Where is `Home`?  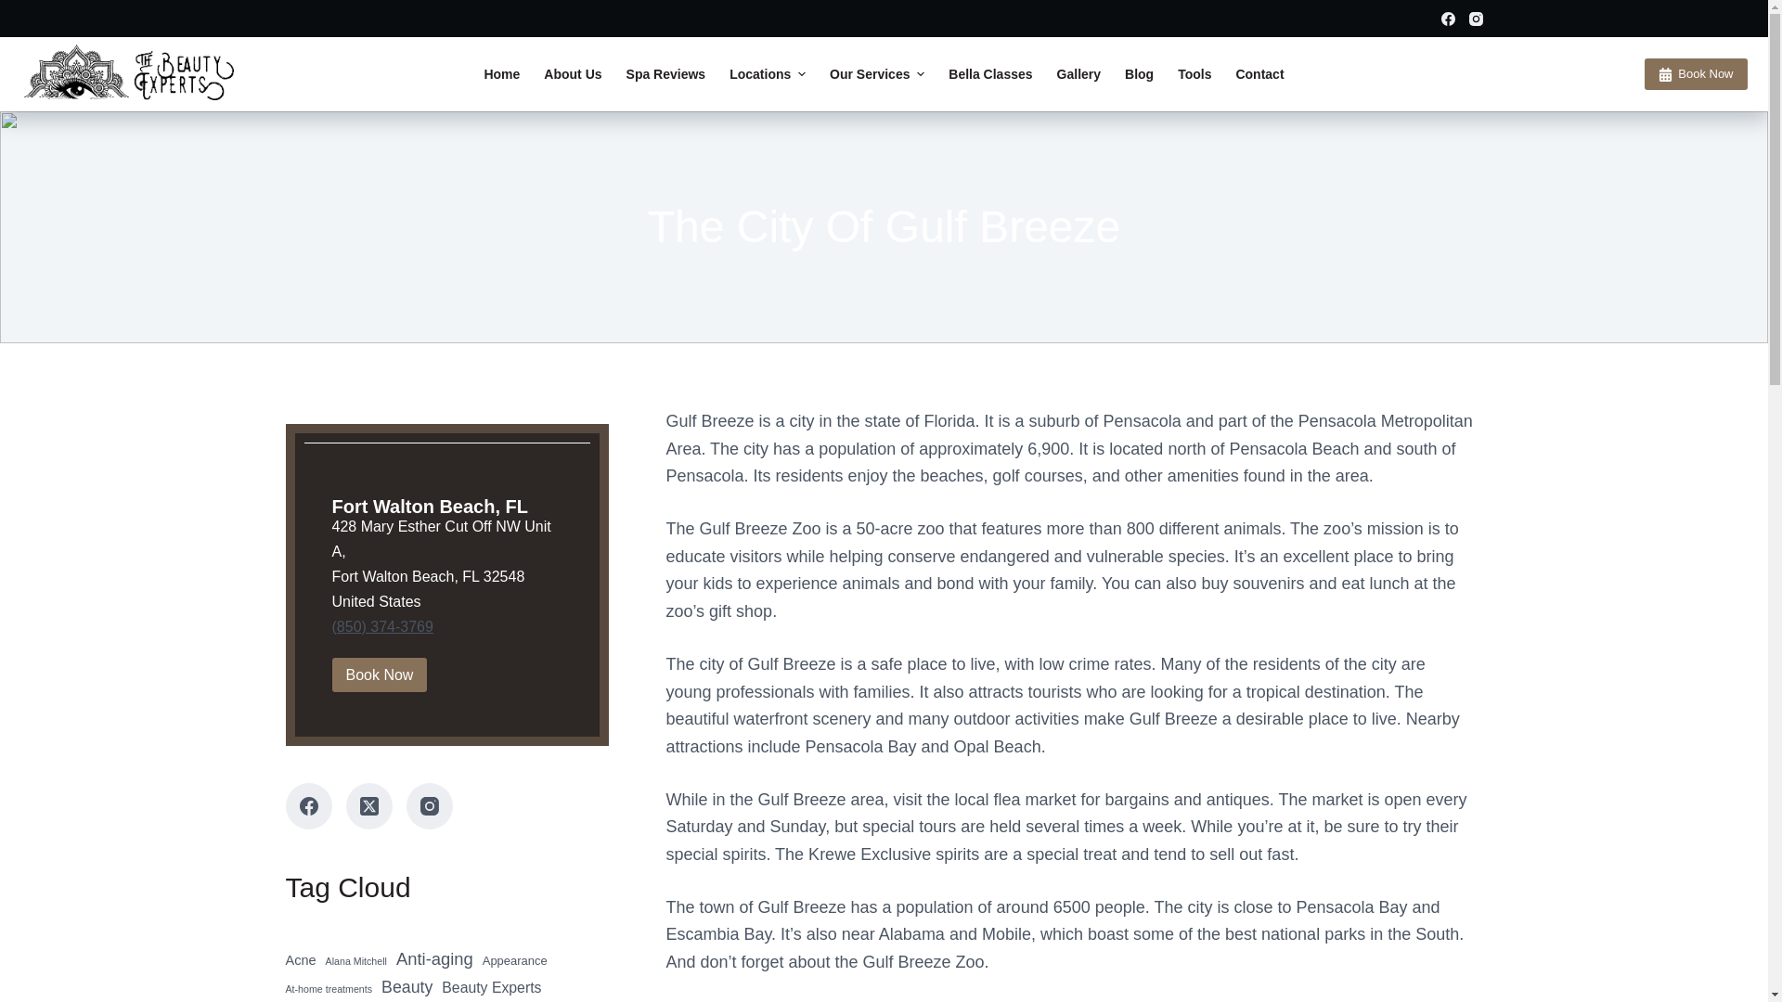 Home is located at coordinates (501, 74).